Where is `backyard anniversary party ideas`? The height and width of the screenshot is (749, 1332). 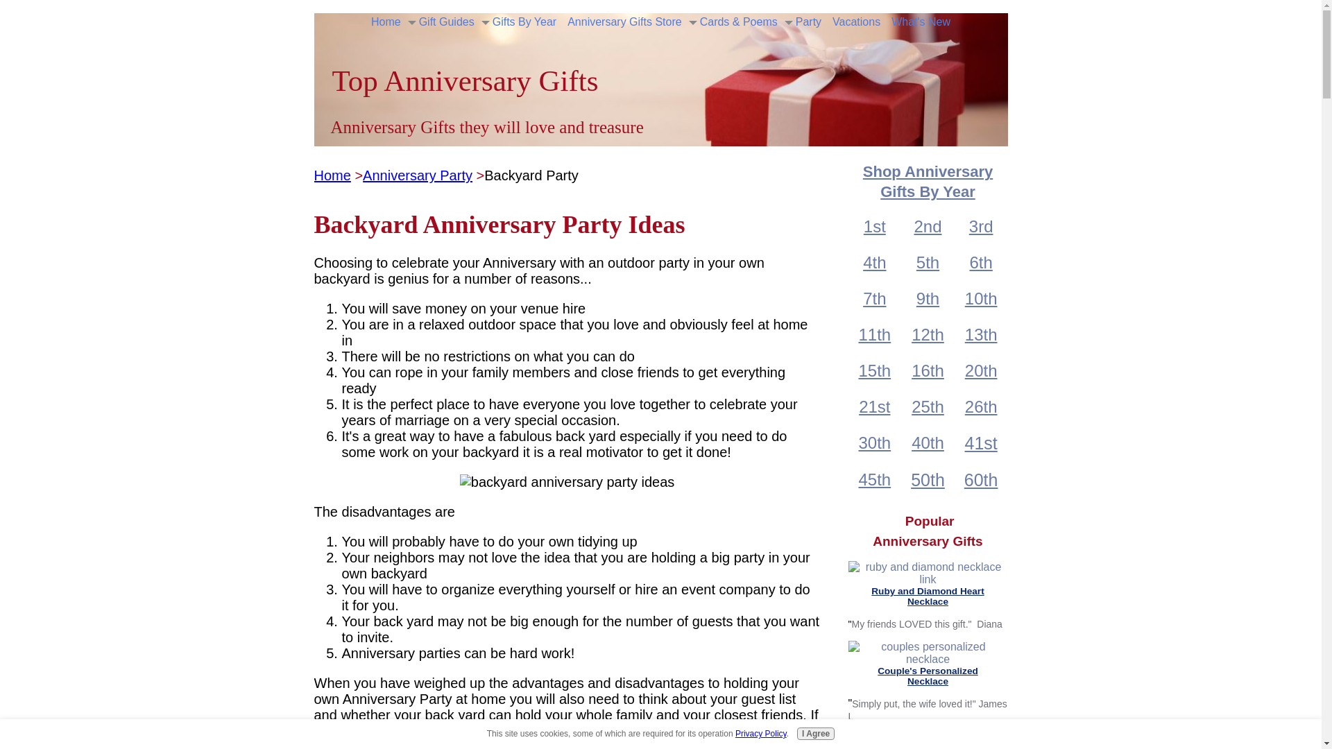 backyard anniversary party ideas is located at coordinates (566, 482).